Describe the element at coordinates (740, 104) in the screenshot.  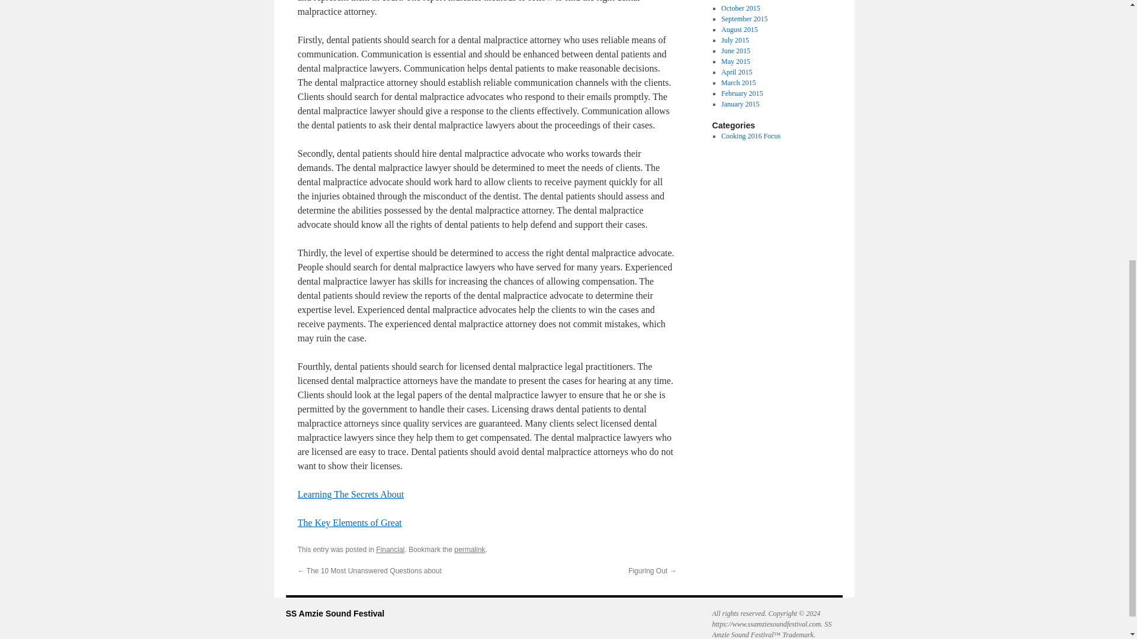
I see `January 2015` at that location.